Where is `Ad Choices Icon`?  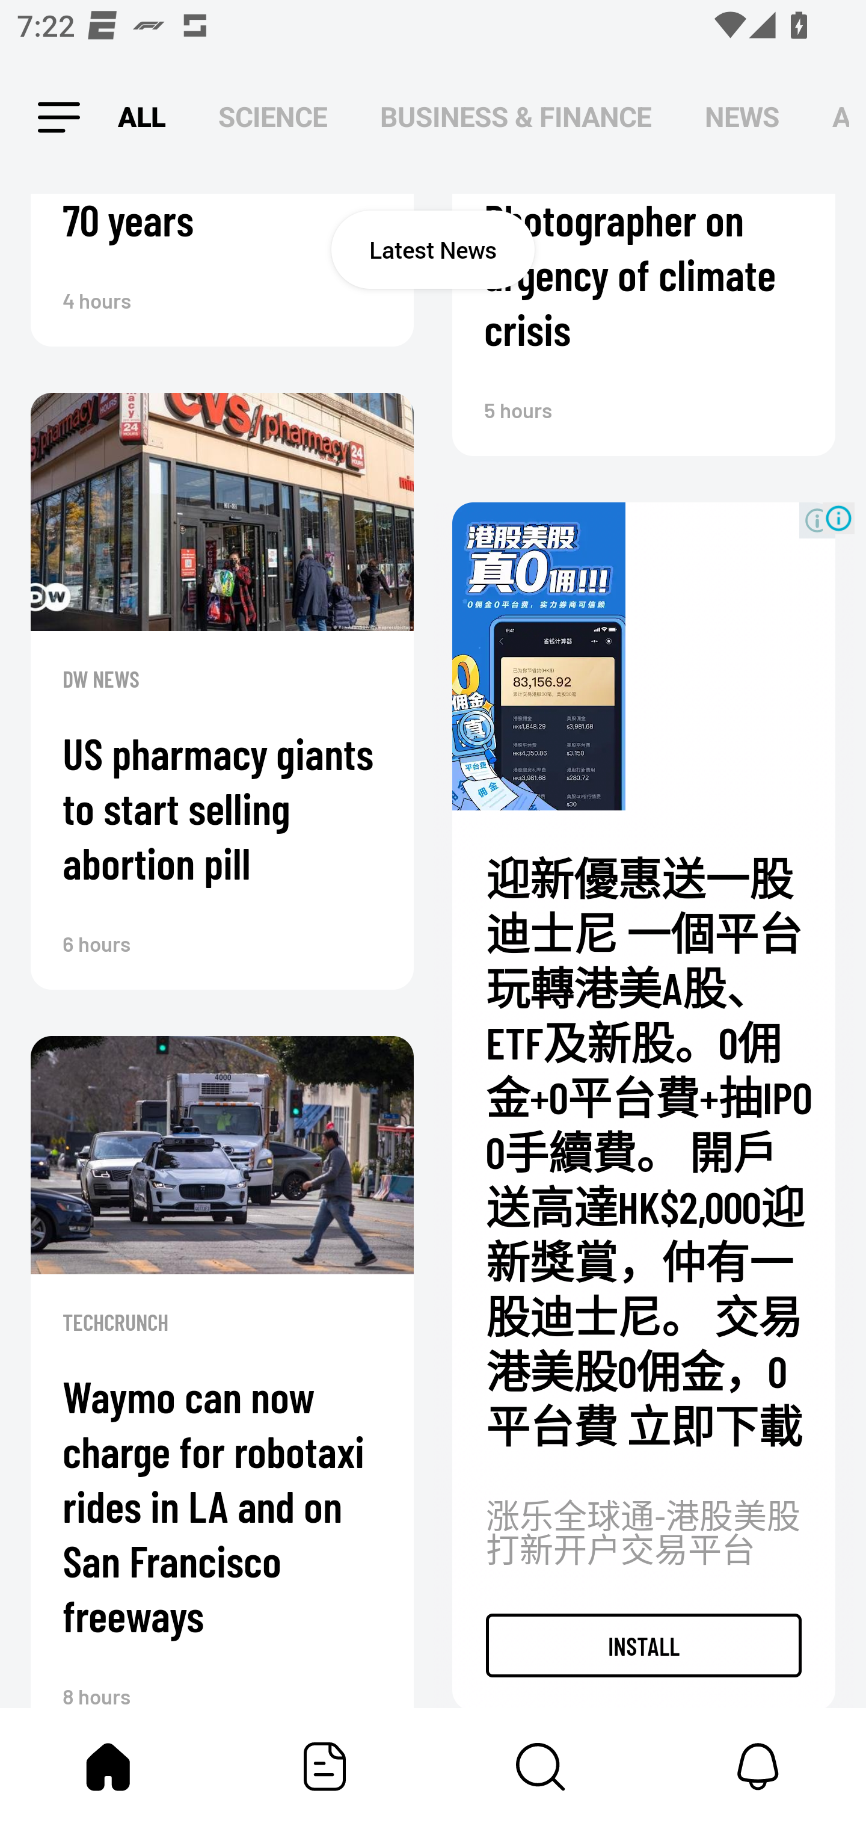
Ad Choices Icon is located at coordinates (838, 519).